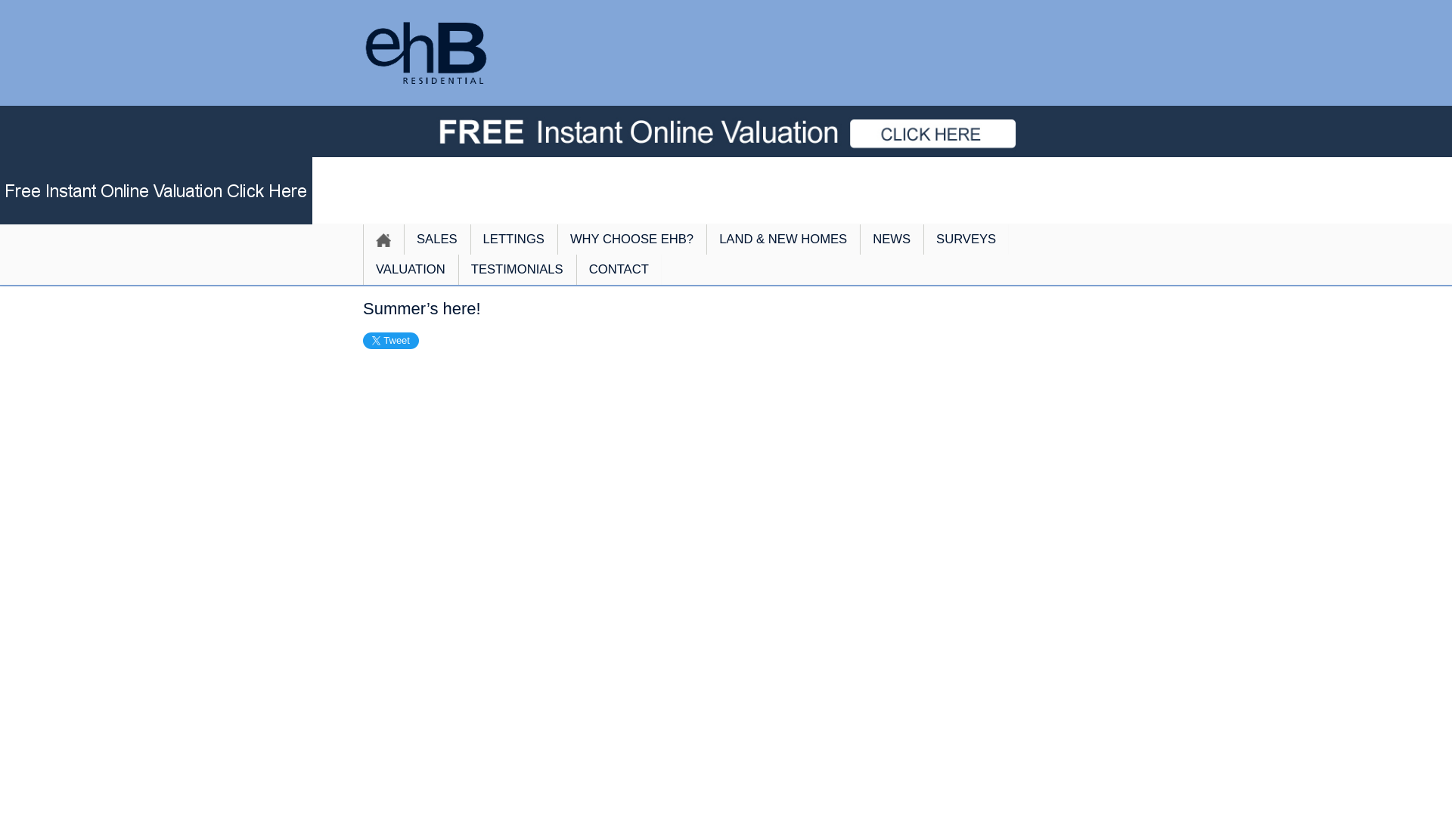  What do you see at coordinates (966, 239) in the screenshot?
I see `SURVEYS` at bounding box center [966, 239].